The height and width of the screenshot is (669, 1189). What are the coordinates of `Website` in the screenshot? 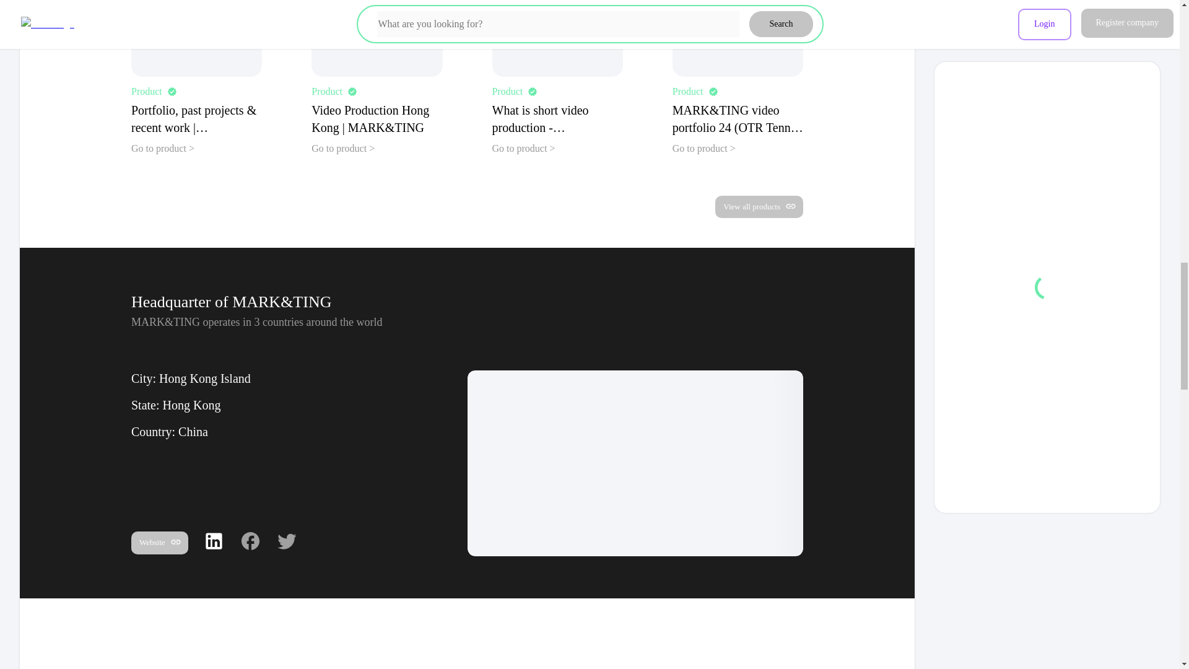 It's located at (159, 543).